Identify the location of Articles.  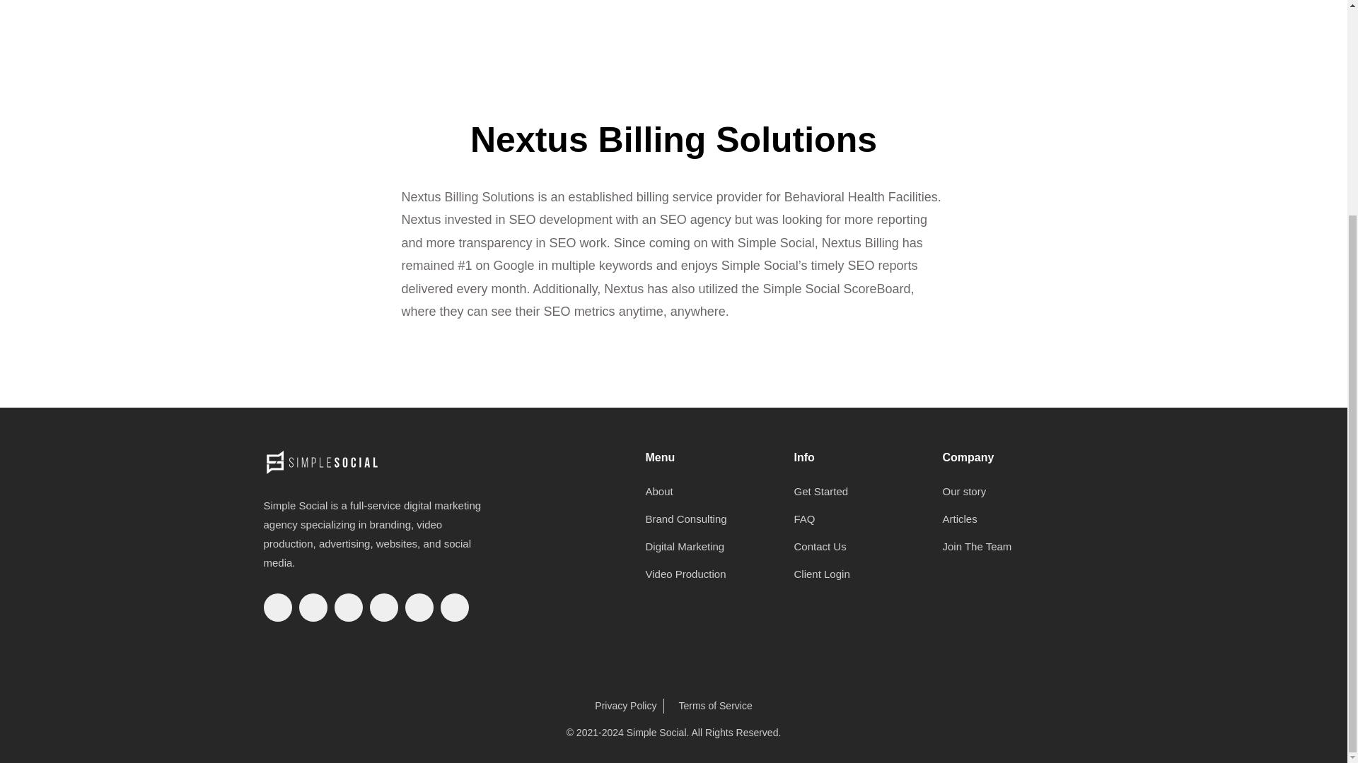
(1007, 523).